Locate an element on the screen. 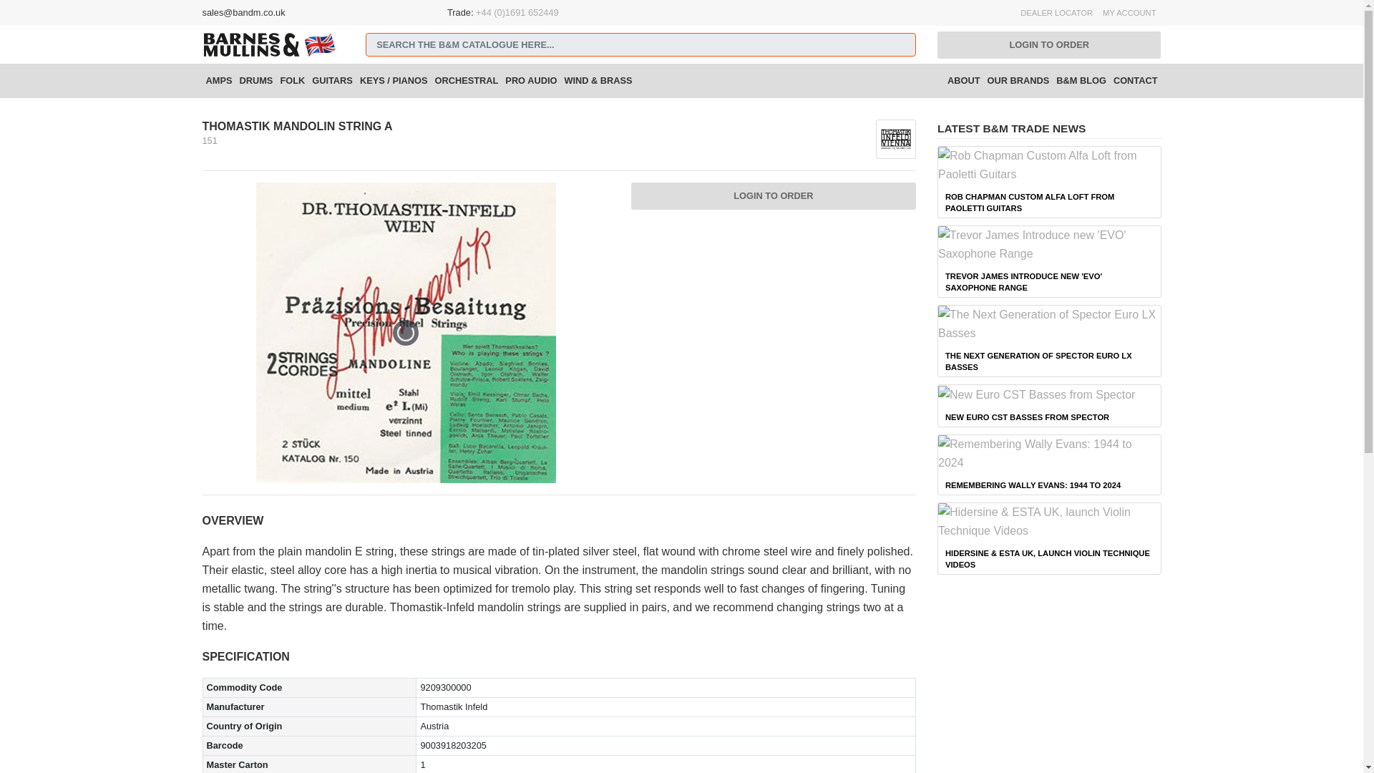 Image resolution: width=1374 pixels, height=773 pixels. DEALER LOCATOR is located at coordinates (1056, 13).